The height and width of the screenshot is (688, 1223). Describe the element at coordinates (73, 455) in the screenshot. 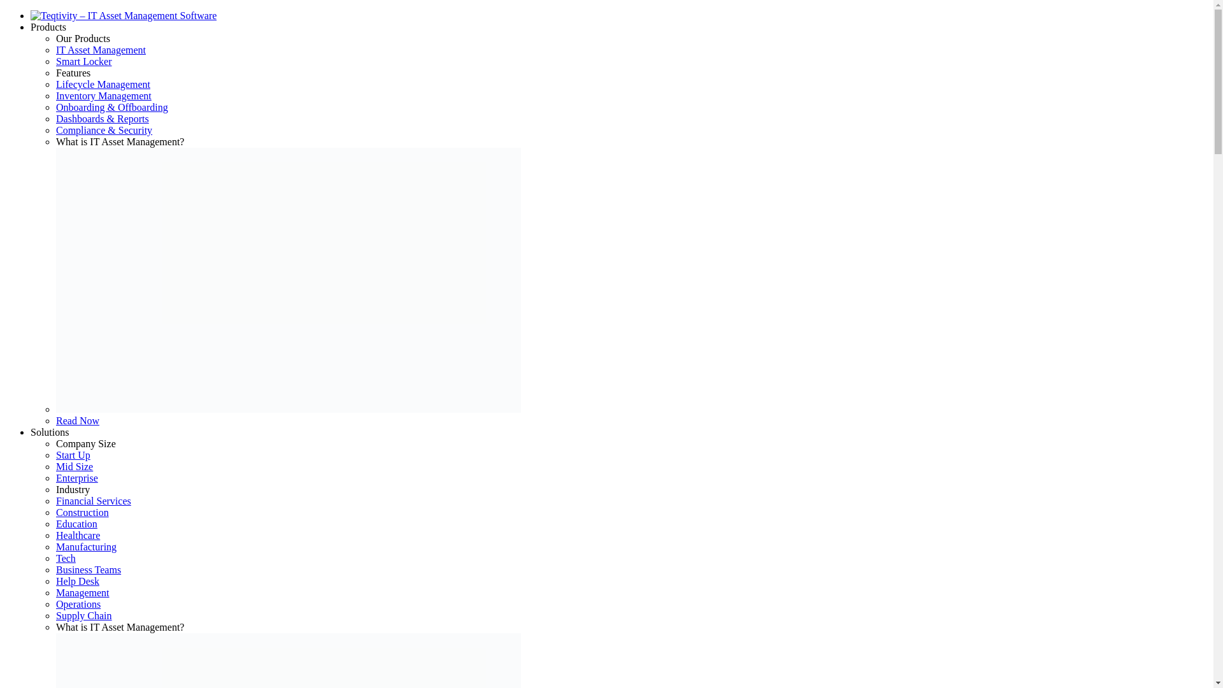

I see `Start Up` at that location.